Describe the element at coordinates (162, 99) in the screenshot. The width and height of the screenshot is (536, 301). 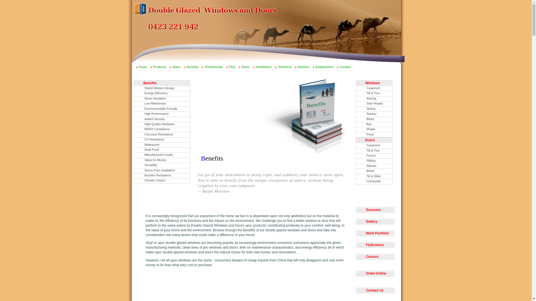
I see `Noise Insulation` at that location.